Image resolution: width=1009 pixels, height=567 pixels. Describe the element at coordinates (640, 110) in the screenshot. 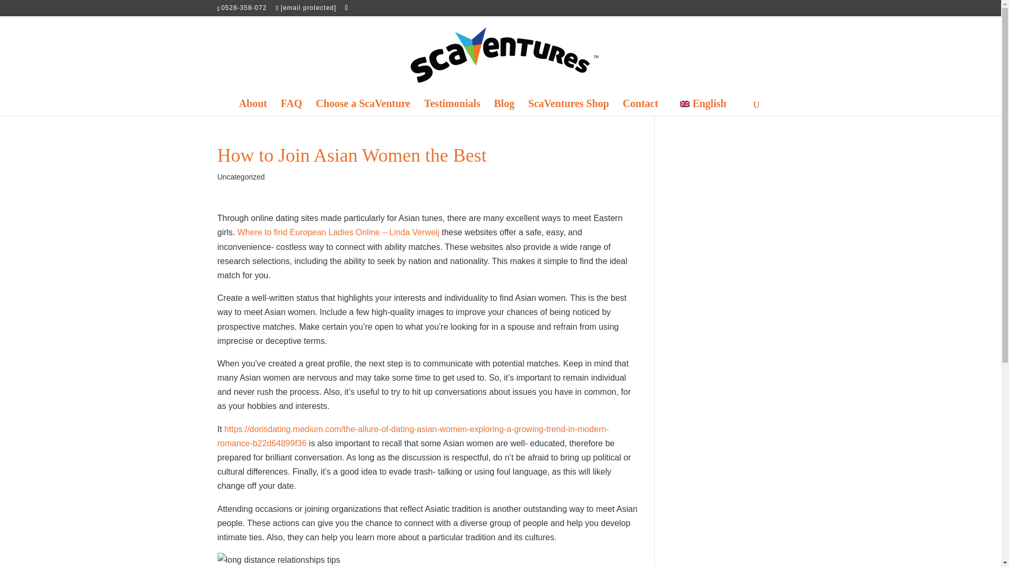

I see `Contact` at that location.